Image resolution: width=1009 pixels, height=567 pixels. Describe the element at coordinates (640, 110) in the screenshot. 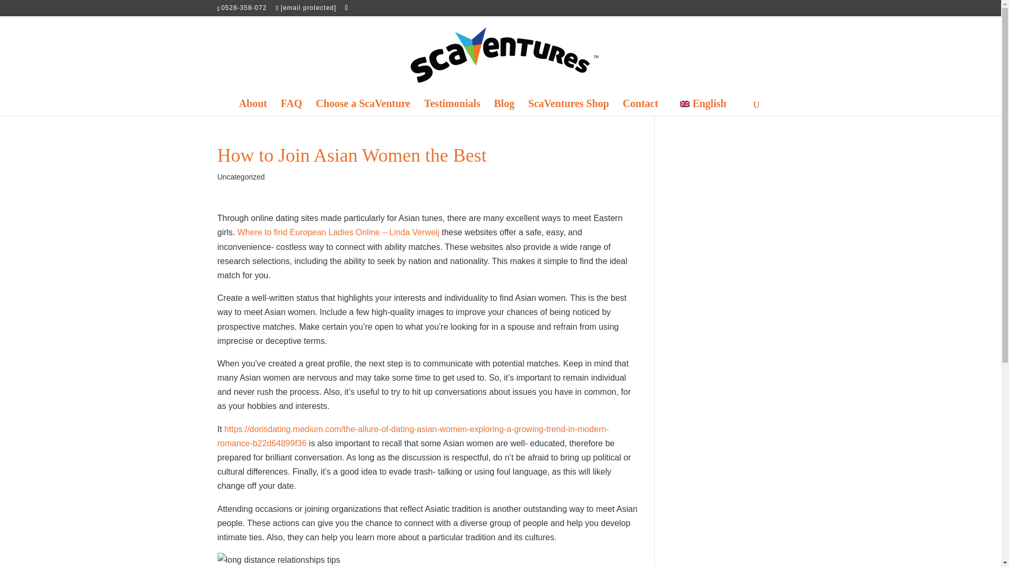

I see `Contact` at that location.